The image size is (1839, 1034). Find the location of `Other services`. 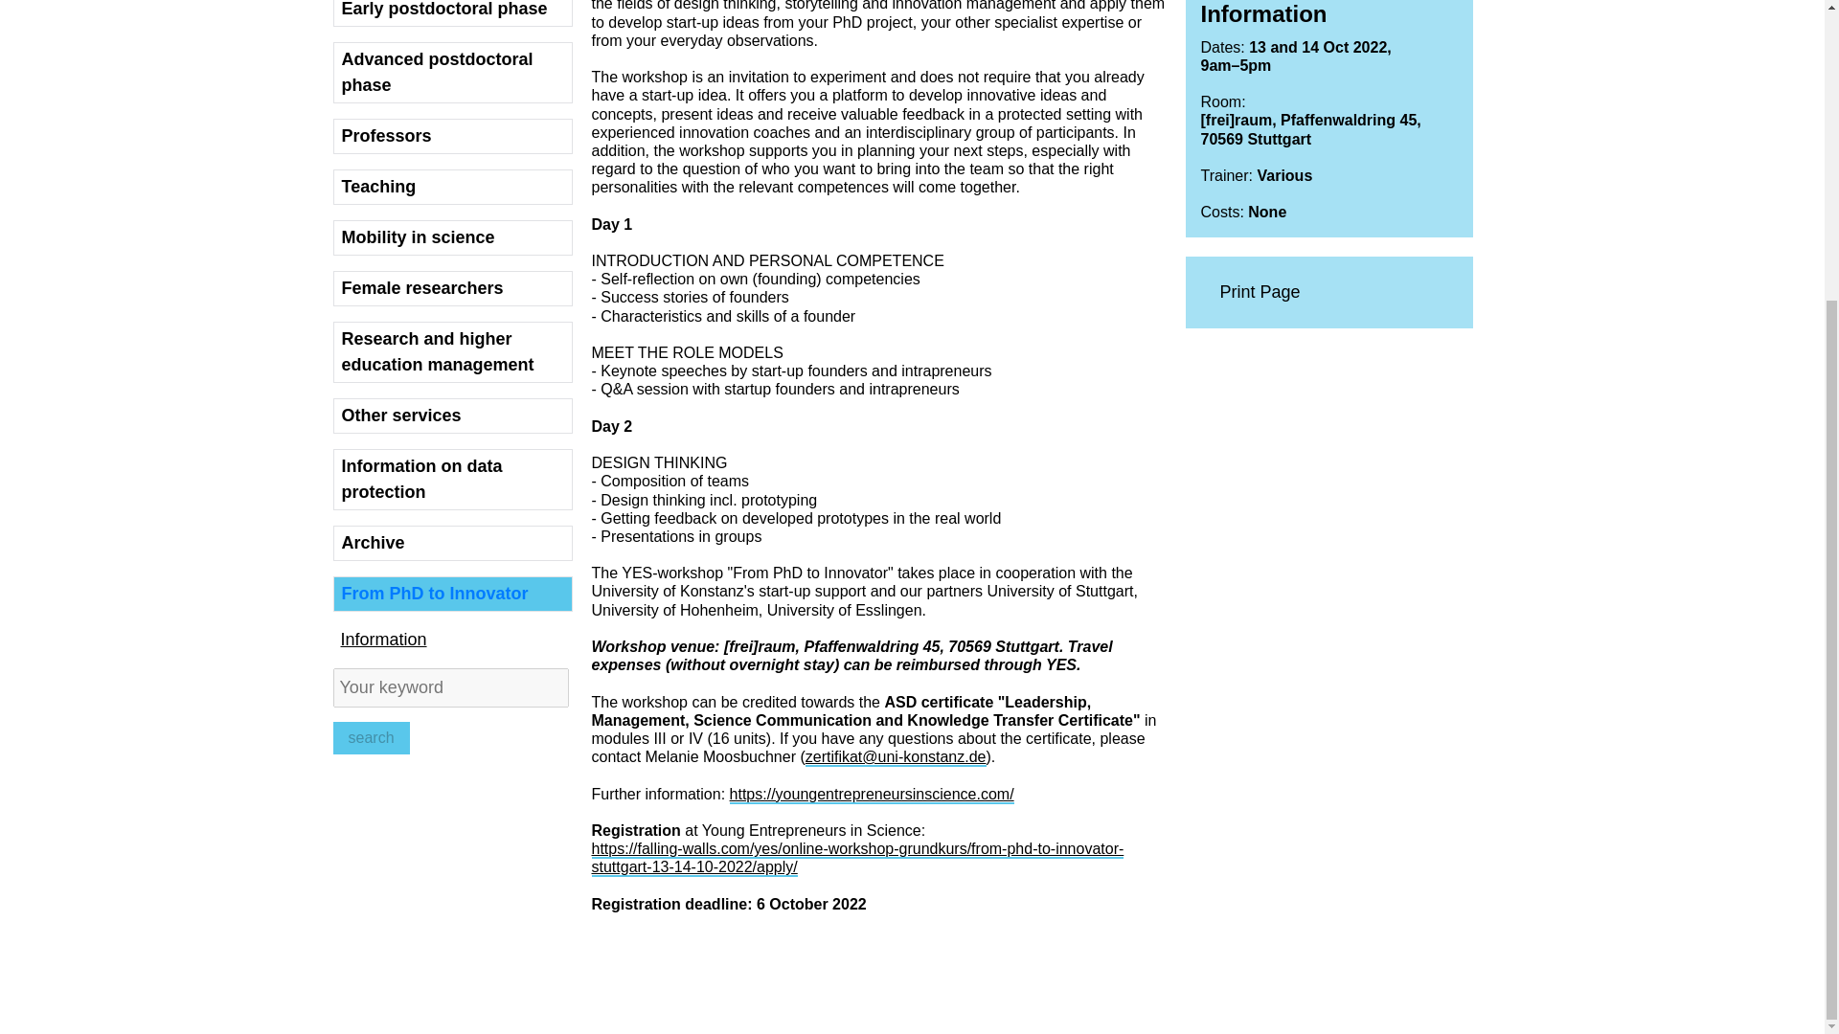

Other services is located at coordinates (452, 416).